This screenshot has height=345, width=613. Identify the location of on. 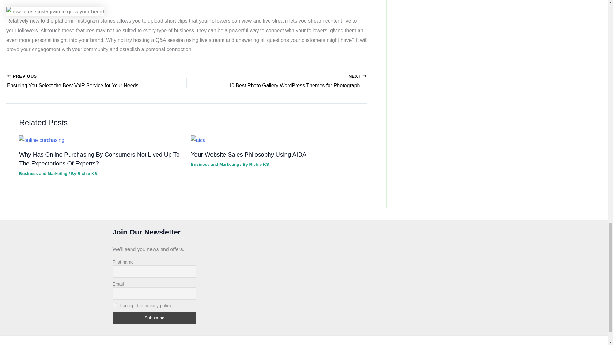
(114, 305).